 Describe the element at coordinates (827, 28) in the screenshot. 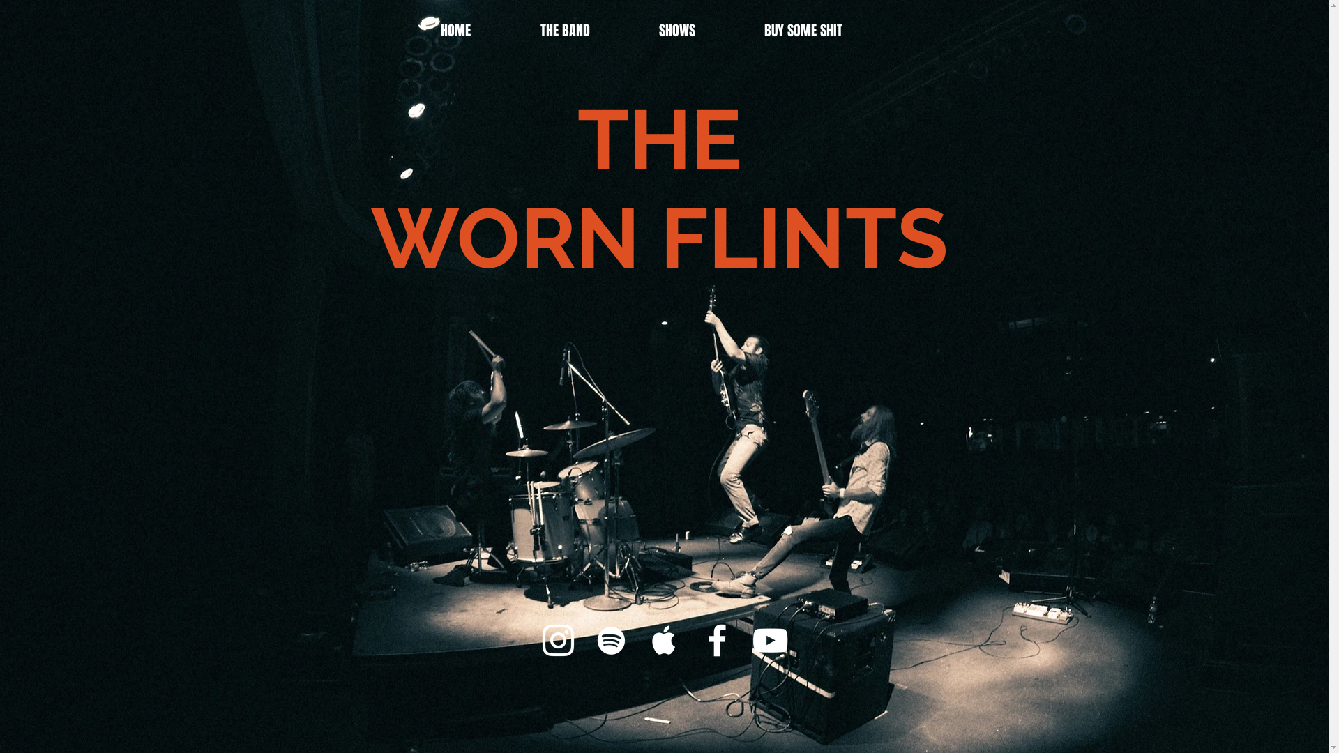

I see `BUY SOME SHIT` at that location.